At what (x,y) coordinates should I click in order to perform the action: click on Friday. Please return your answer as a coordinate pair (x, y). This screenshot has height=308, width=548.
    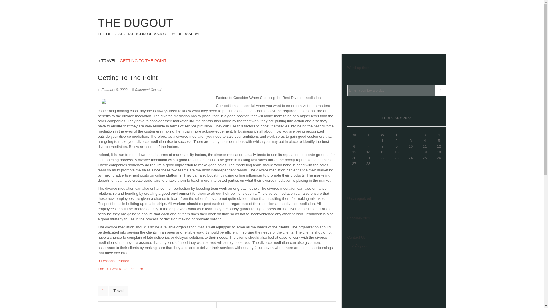
    Looking at the image, I should click on (359, 218).